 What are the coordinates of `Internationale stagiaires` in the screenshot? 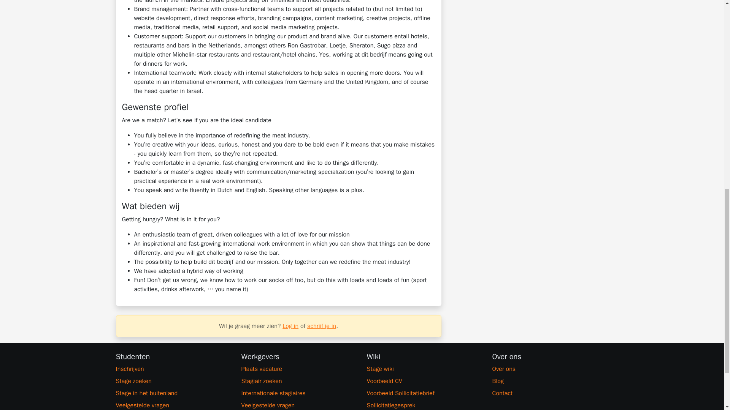 It's located at (299, 393).